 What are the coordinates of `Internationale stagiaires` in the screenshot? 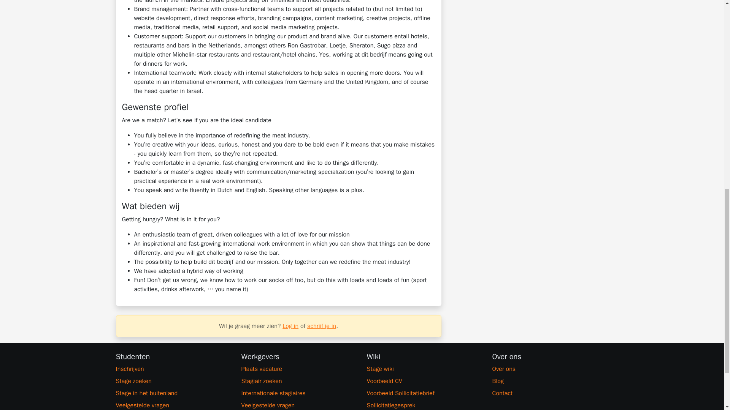 It's located at (299, 393).